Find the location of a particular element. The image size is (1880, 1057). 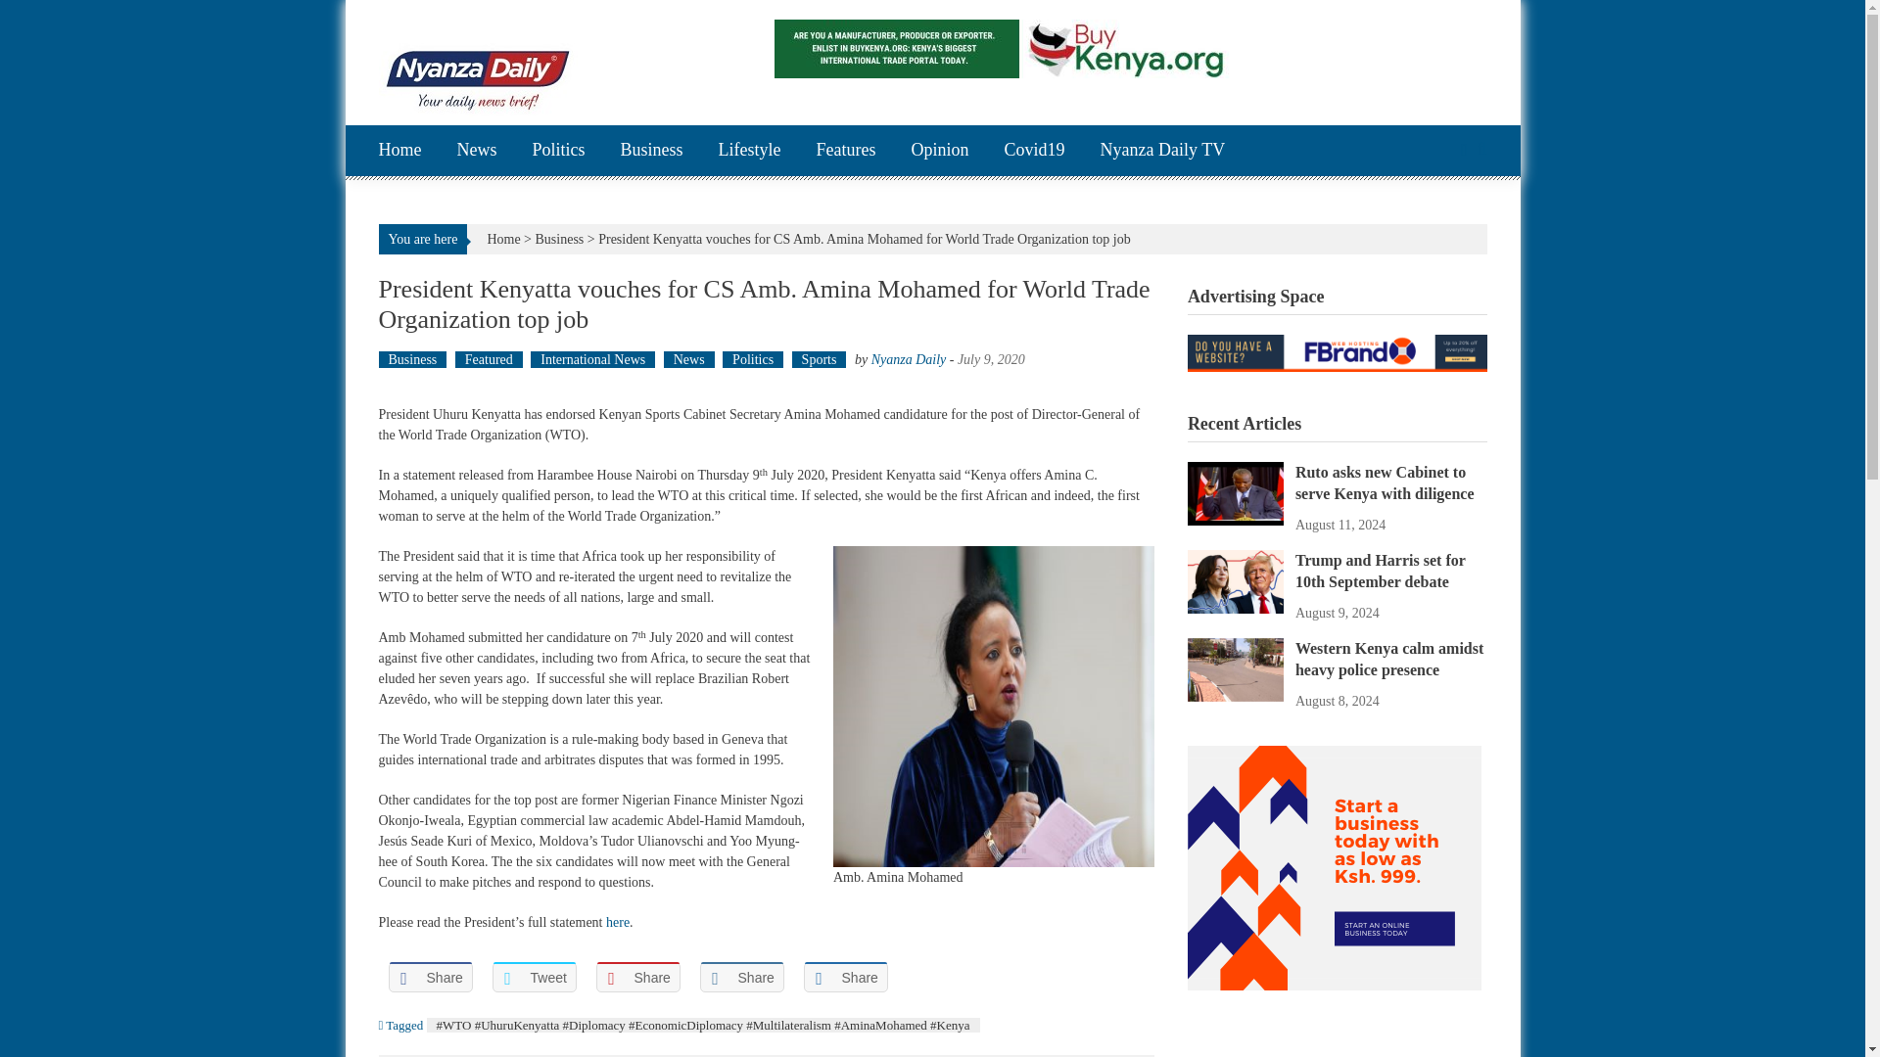

Business is located at coordinates (652, 151).